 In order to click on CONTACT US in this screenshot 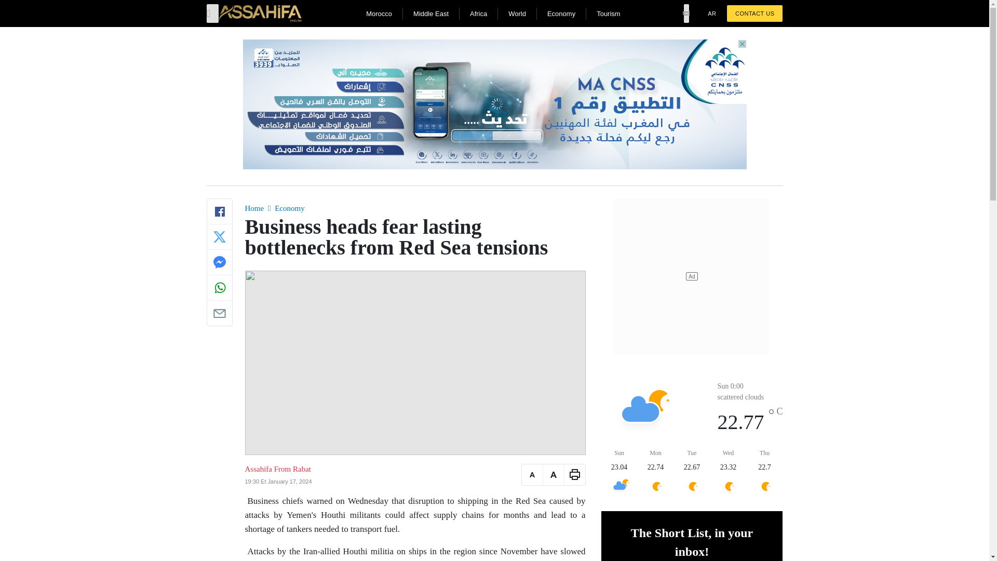, I will do `click(755, 14)`.